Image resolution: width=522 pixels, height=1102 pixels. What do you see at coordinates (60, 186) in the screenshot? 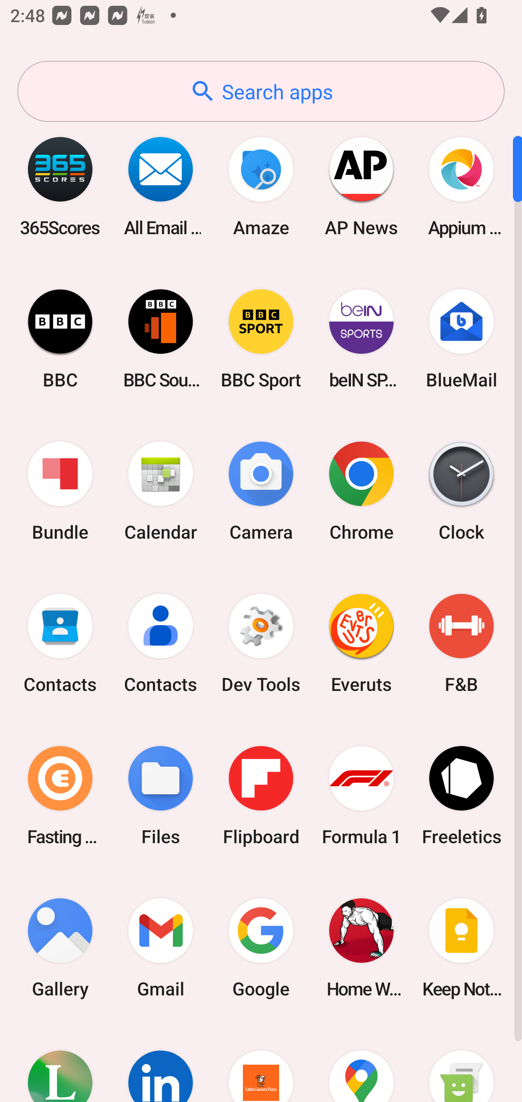
I see `365Scores` at bounding box center [60, 186].